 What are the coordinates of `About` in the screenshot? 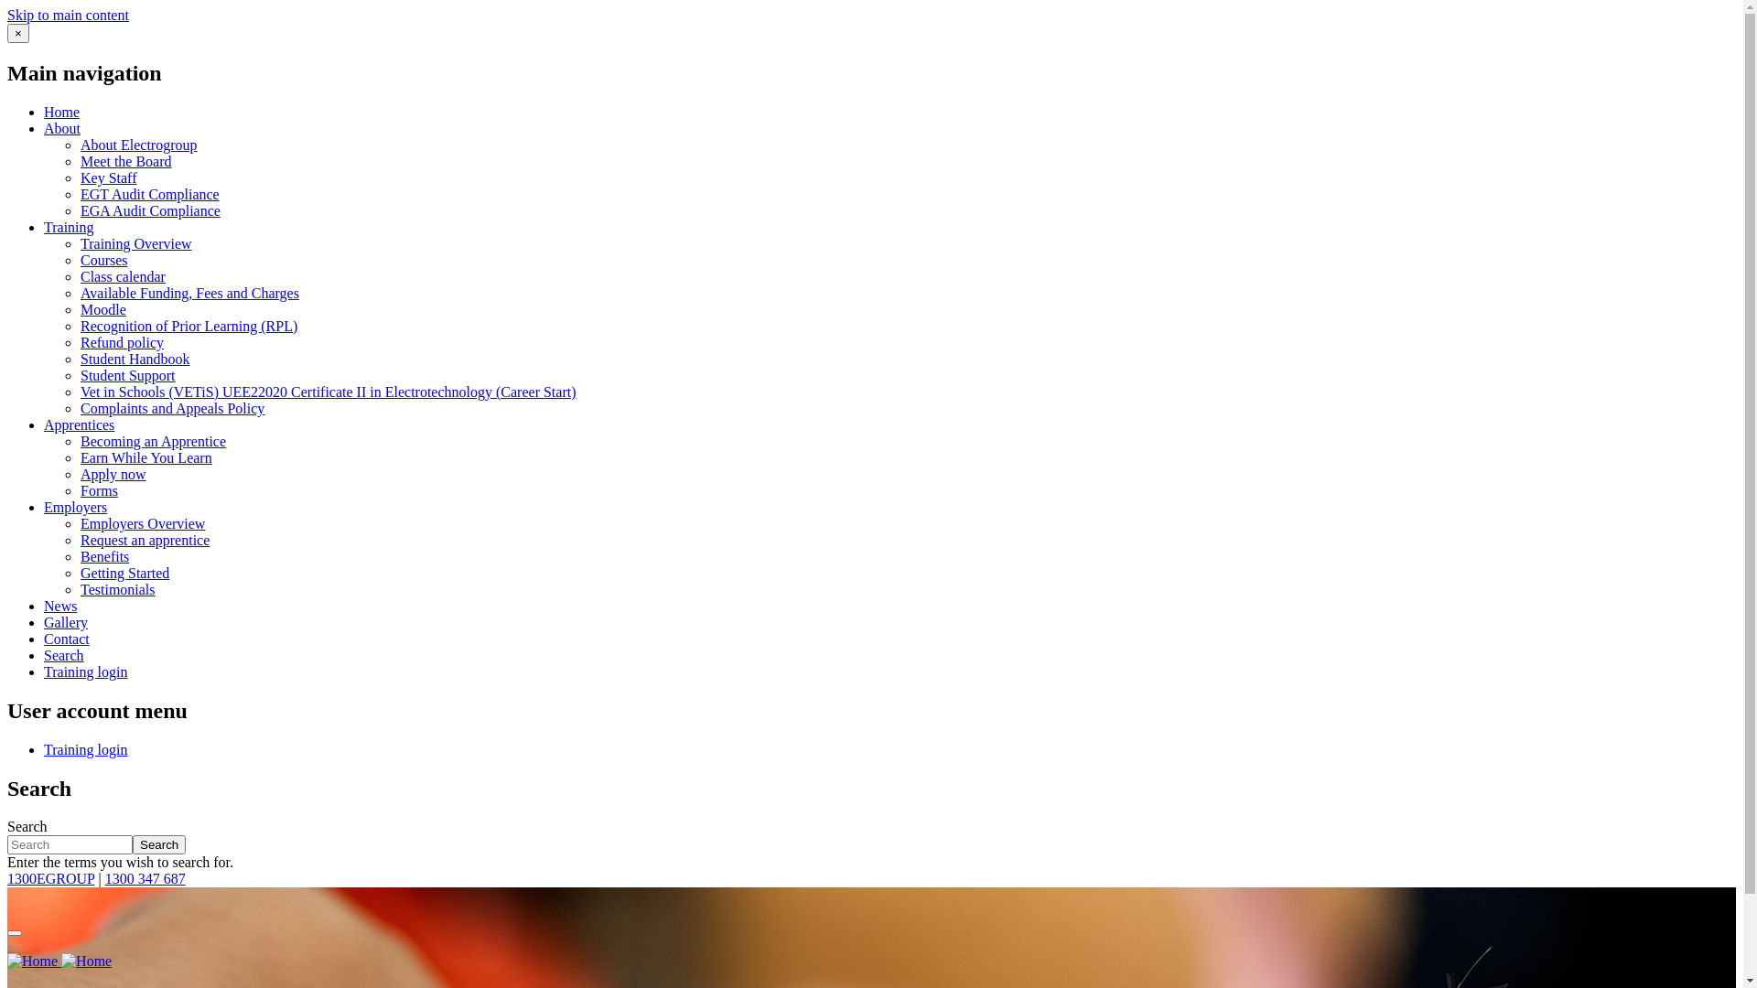 It's located at (62, 128).